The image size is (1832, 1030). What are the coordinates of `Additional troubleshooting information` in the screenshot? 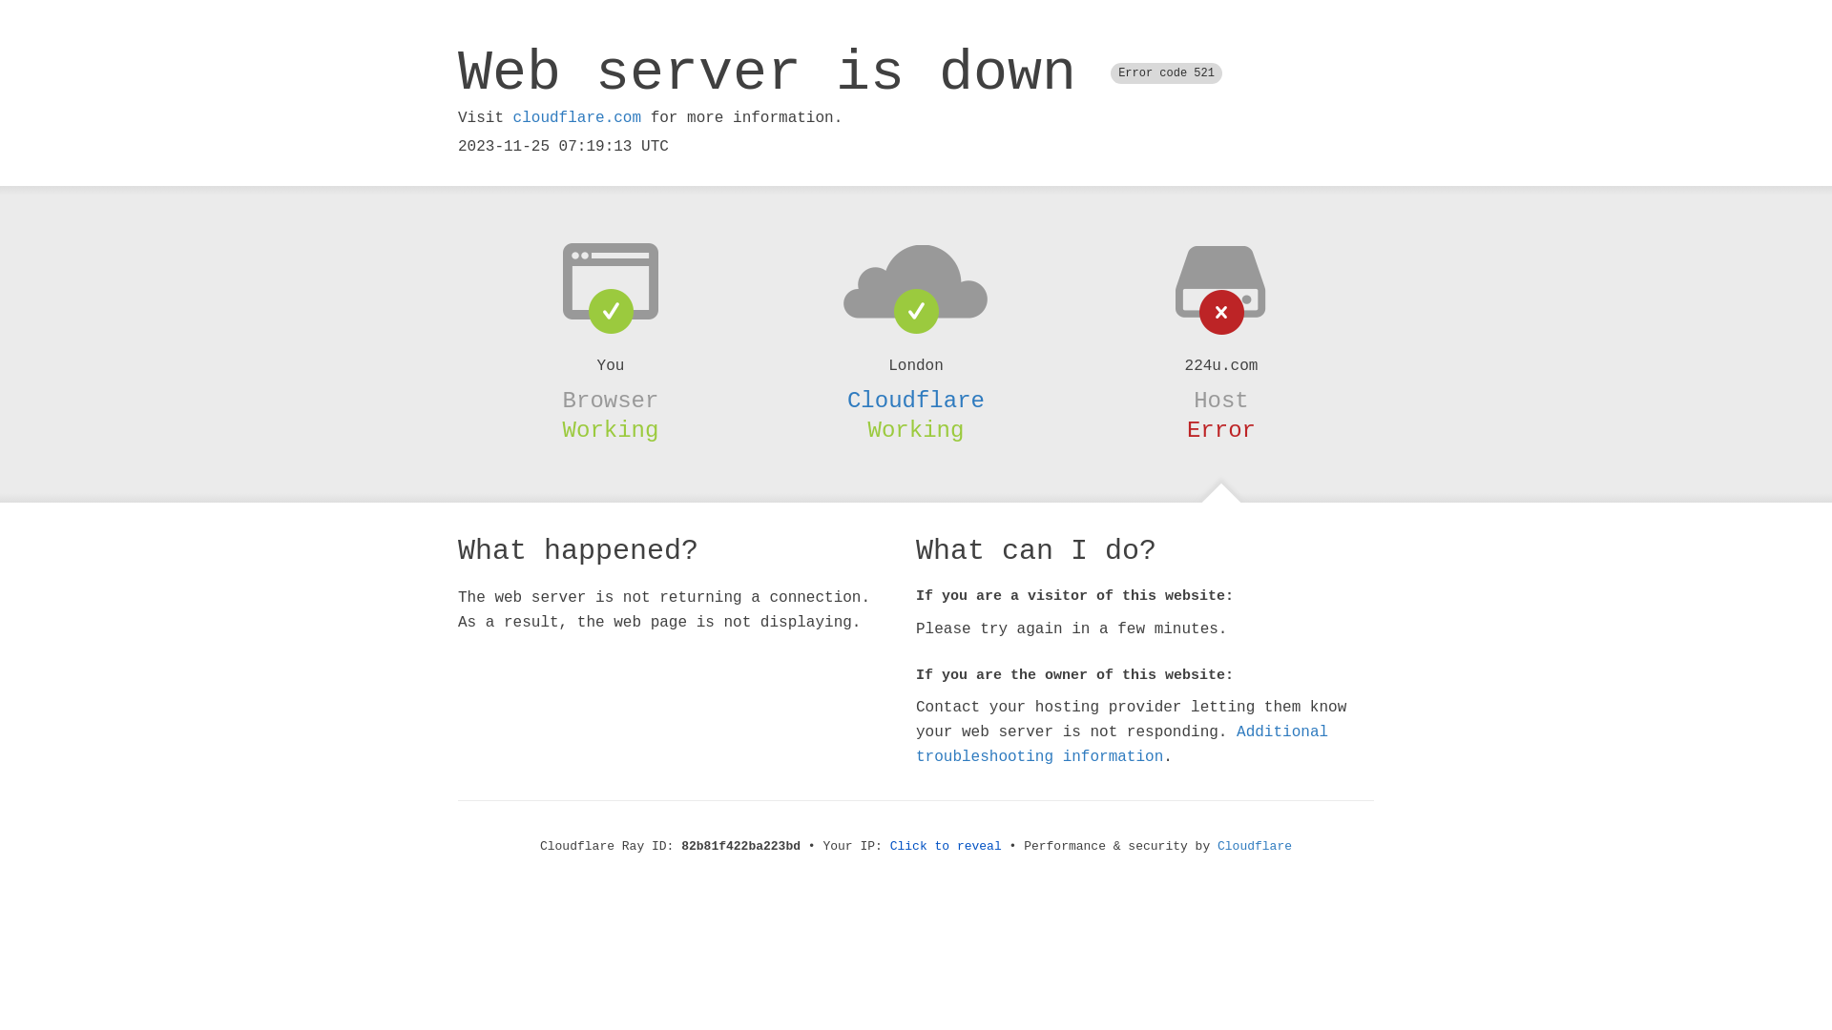 It's located at (1122, 744).